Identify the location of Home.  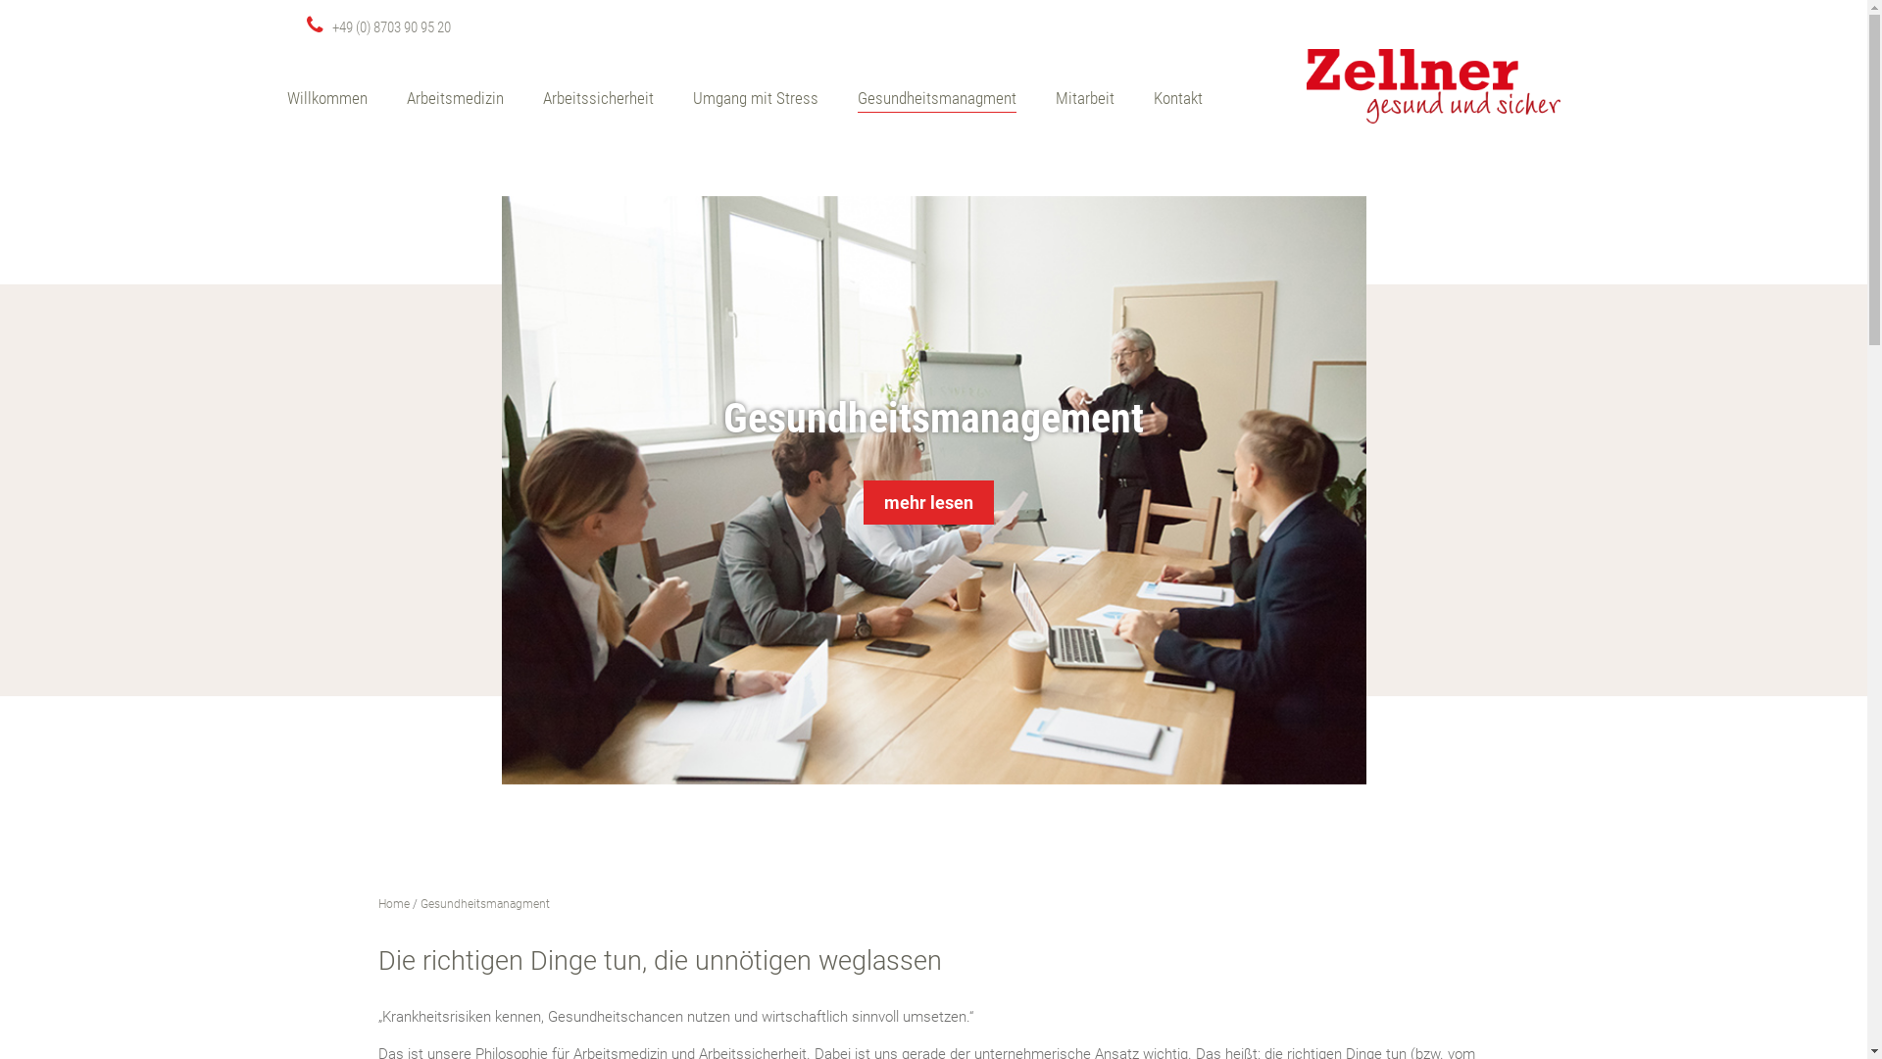
(394, 904).